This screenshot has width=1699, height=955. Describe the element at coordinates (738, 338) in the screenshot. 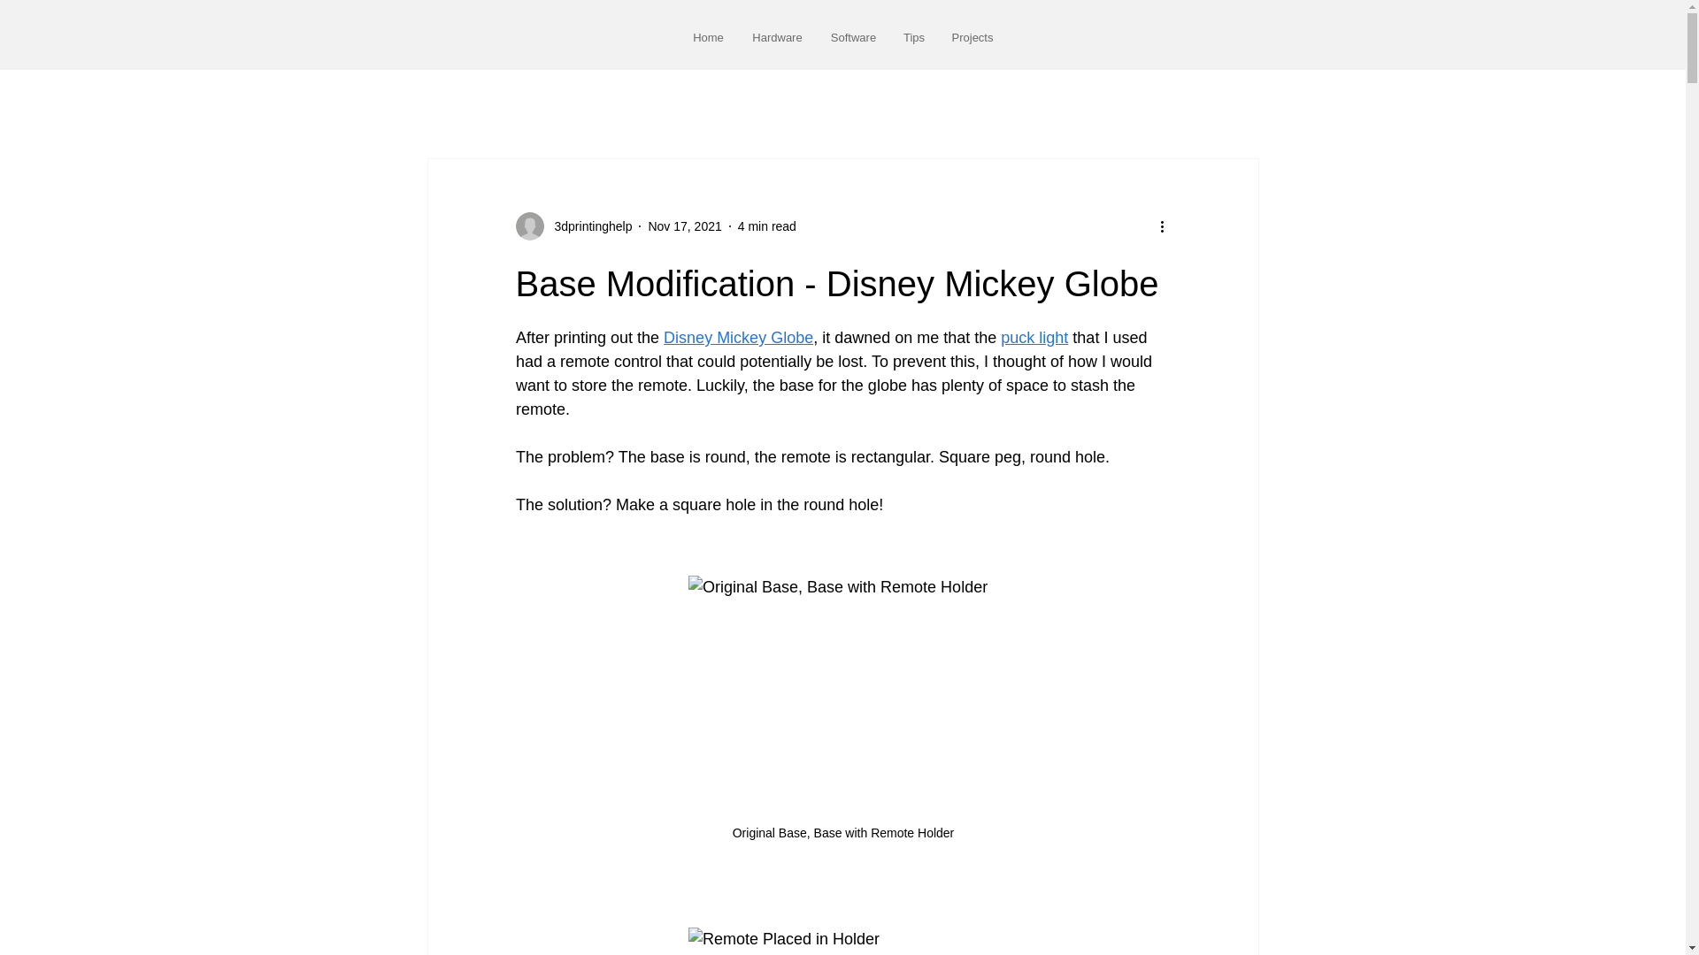

I see `Disney Mickey Globe` at that location.